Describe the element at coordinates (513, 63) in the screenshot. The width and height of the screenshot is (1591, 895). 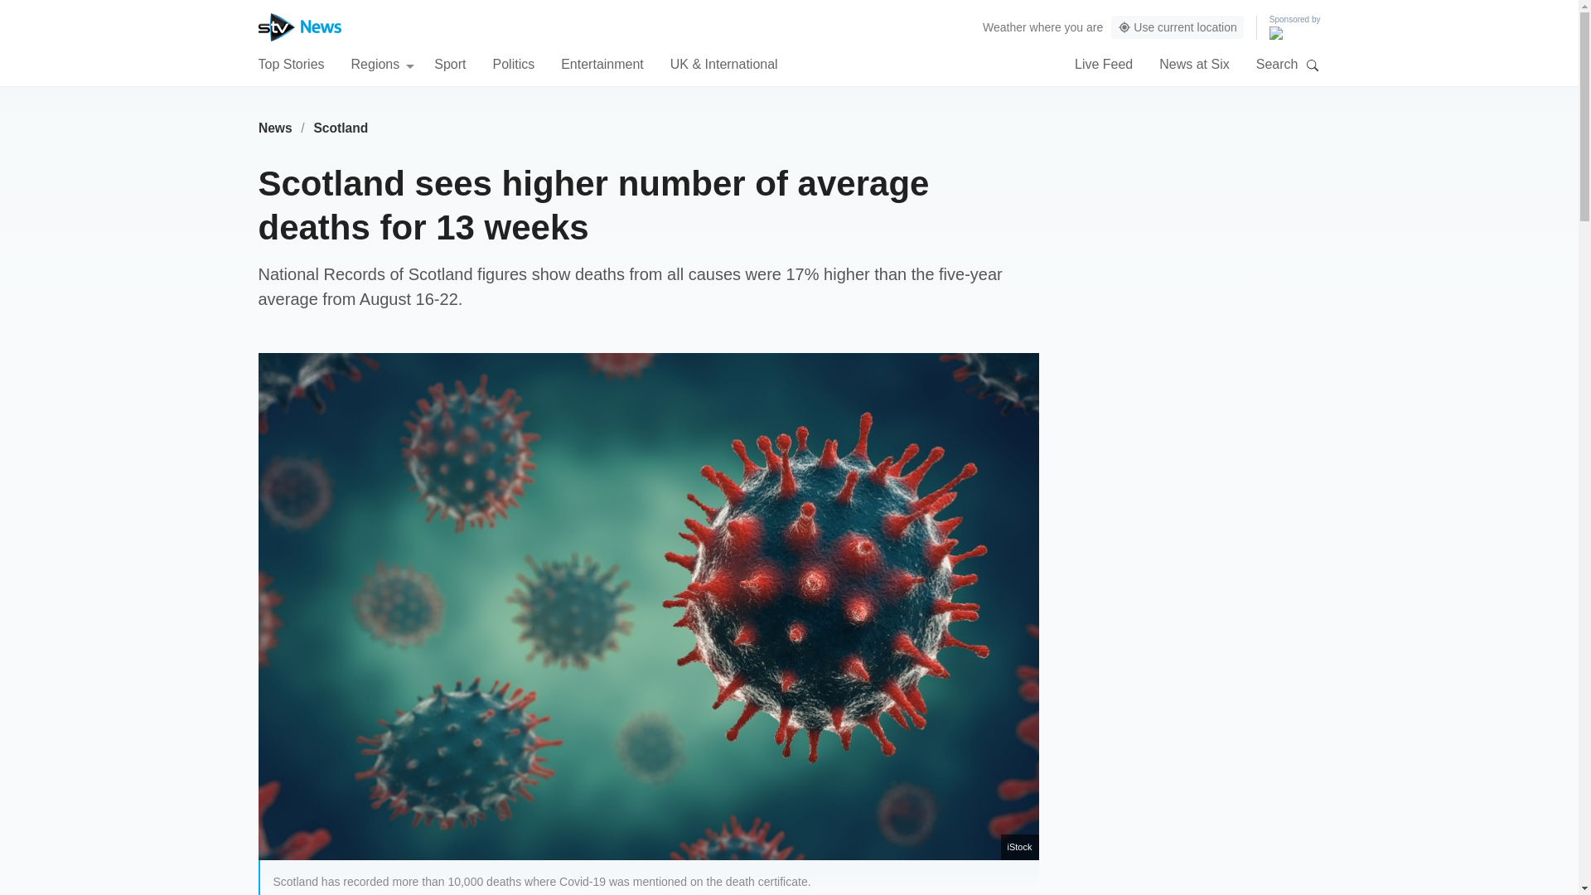
I see `Politics` at that location.